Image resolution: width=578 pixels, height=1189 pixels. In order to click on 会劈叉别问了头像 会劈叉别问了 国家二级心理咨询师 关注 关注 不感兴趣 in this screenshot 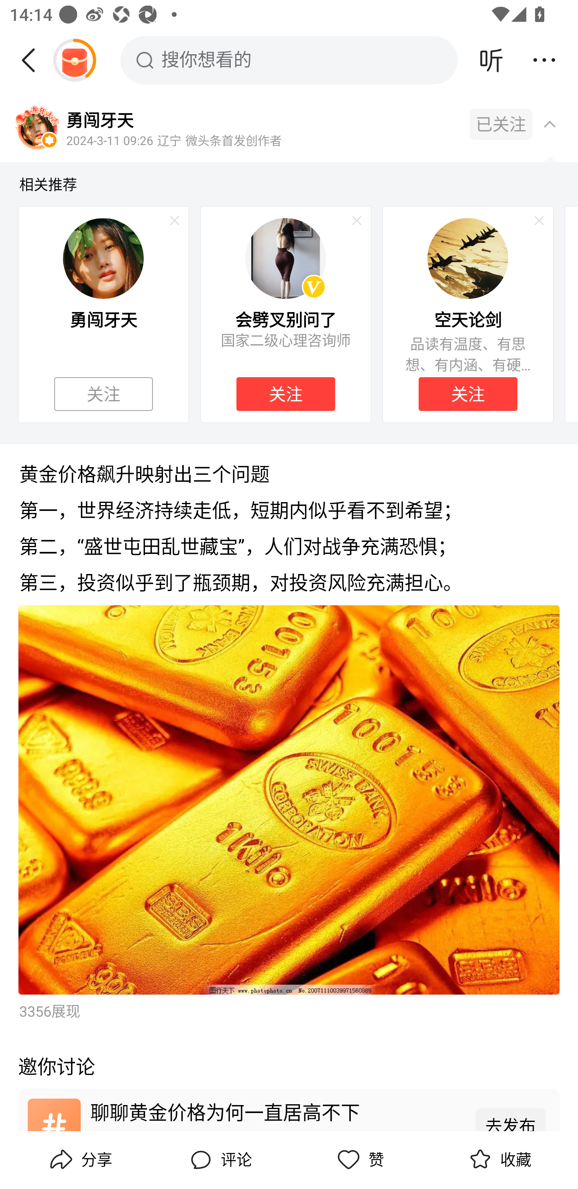, I will do `click(286, 314)`.